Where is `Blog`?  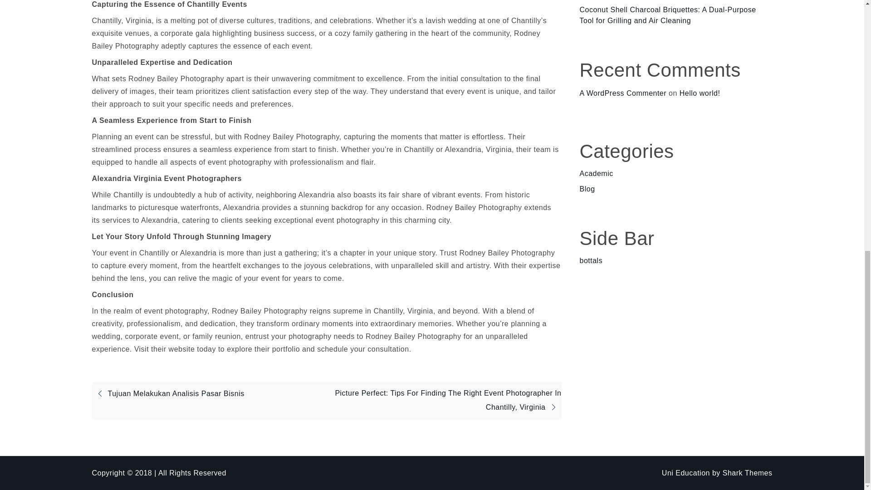
Blog is located at coordinates (587, 189).